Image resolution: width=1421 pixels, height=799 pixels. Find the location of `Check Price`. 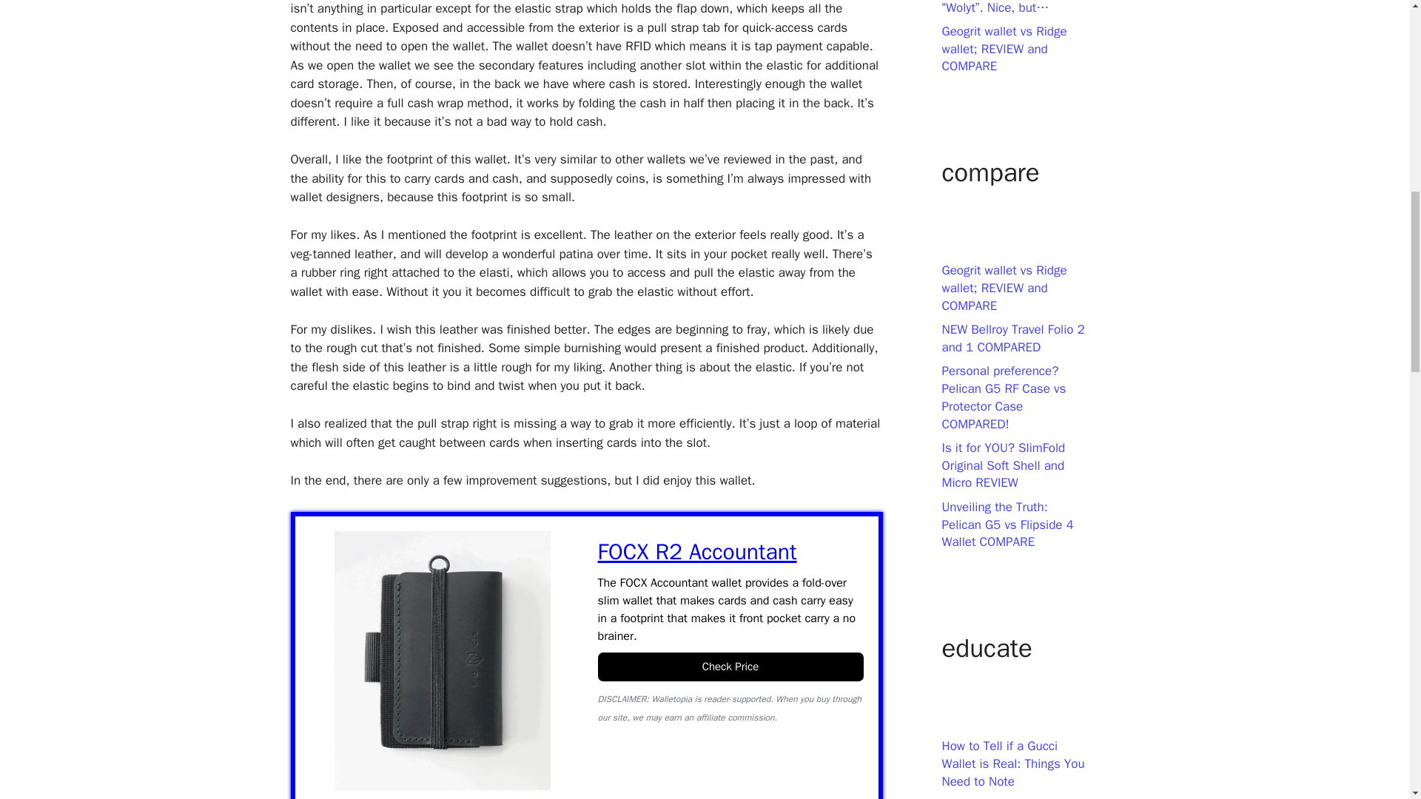

Check Price is located at coordinates (731, 667).